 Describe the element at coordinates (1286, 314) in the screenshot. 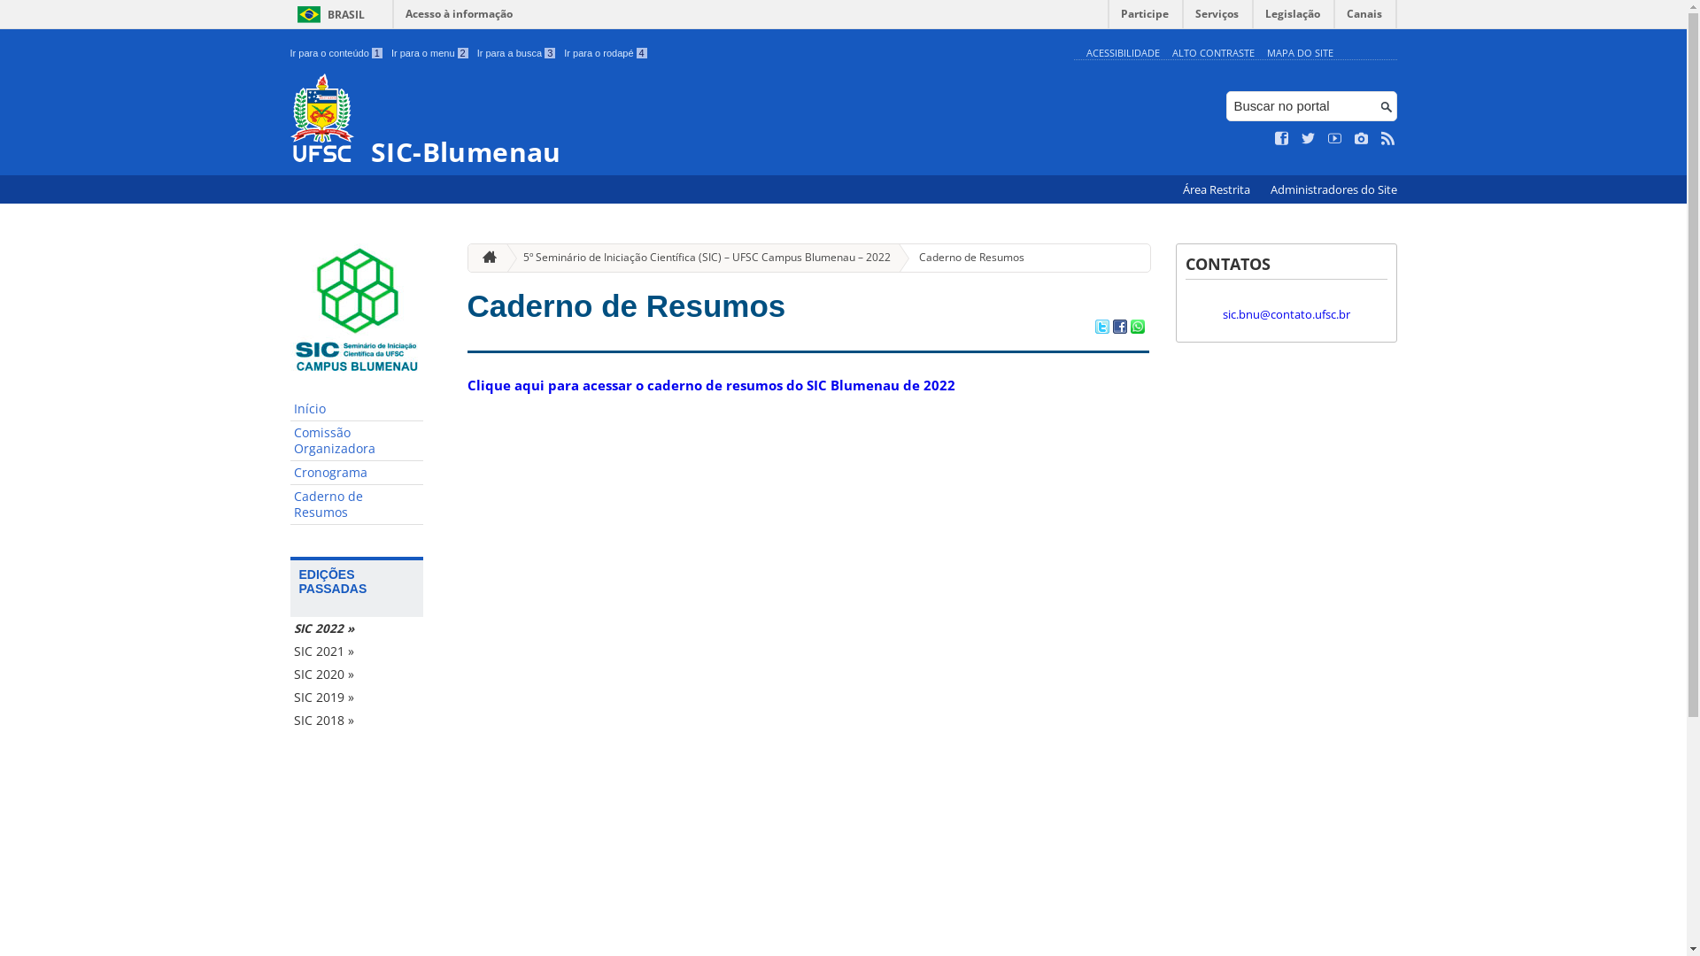

I see `sic.bnu@contato.ufsc.br` at that location.